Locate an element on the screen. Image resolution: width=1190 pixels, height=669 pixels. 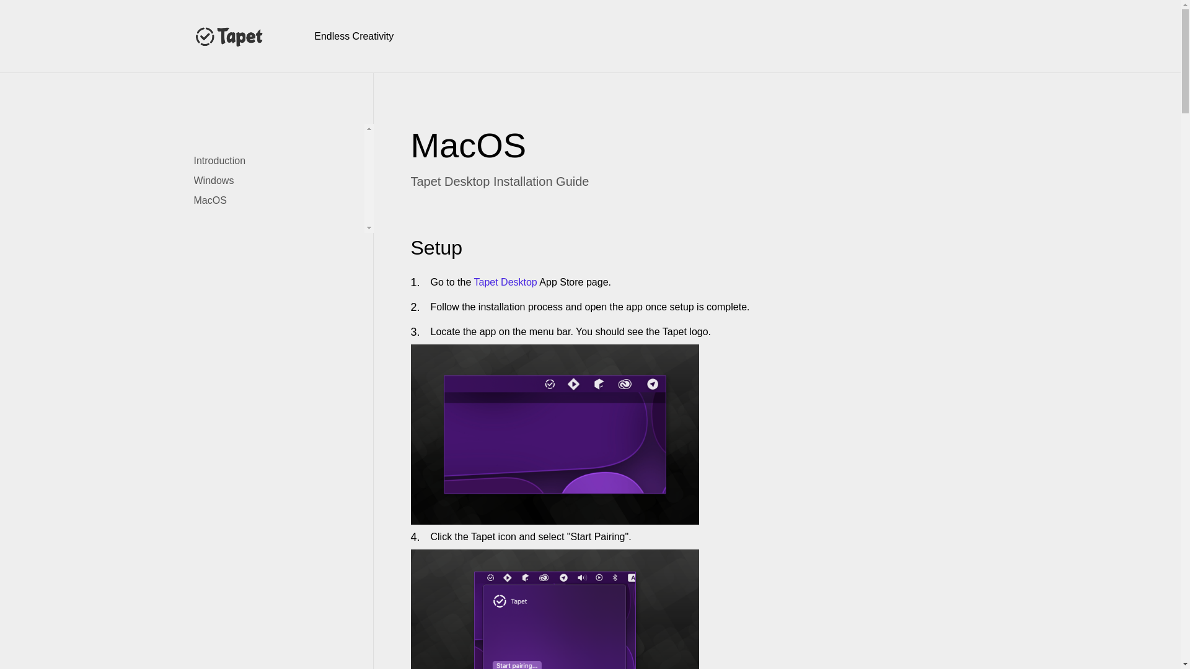
Introduction is located at coordinates (229, 161).